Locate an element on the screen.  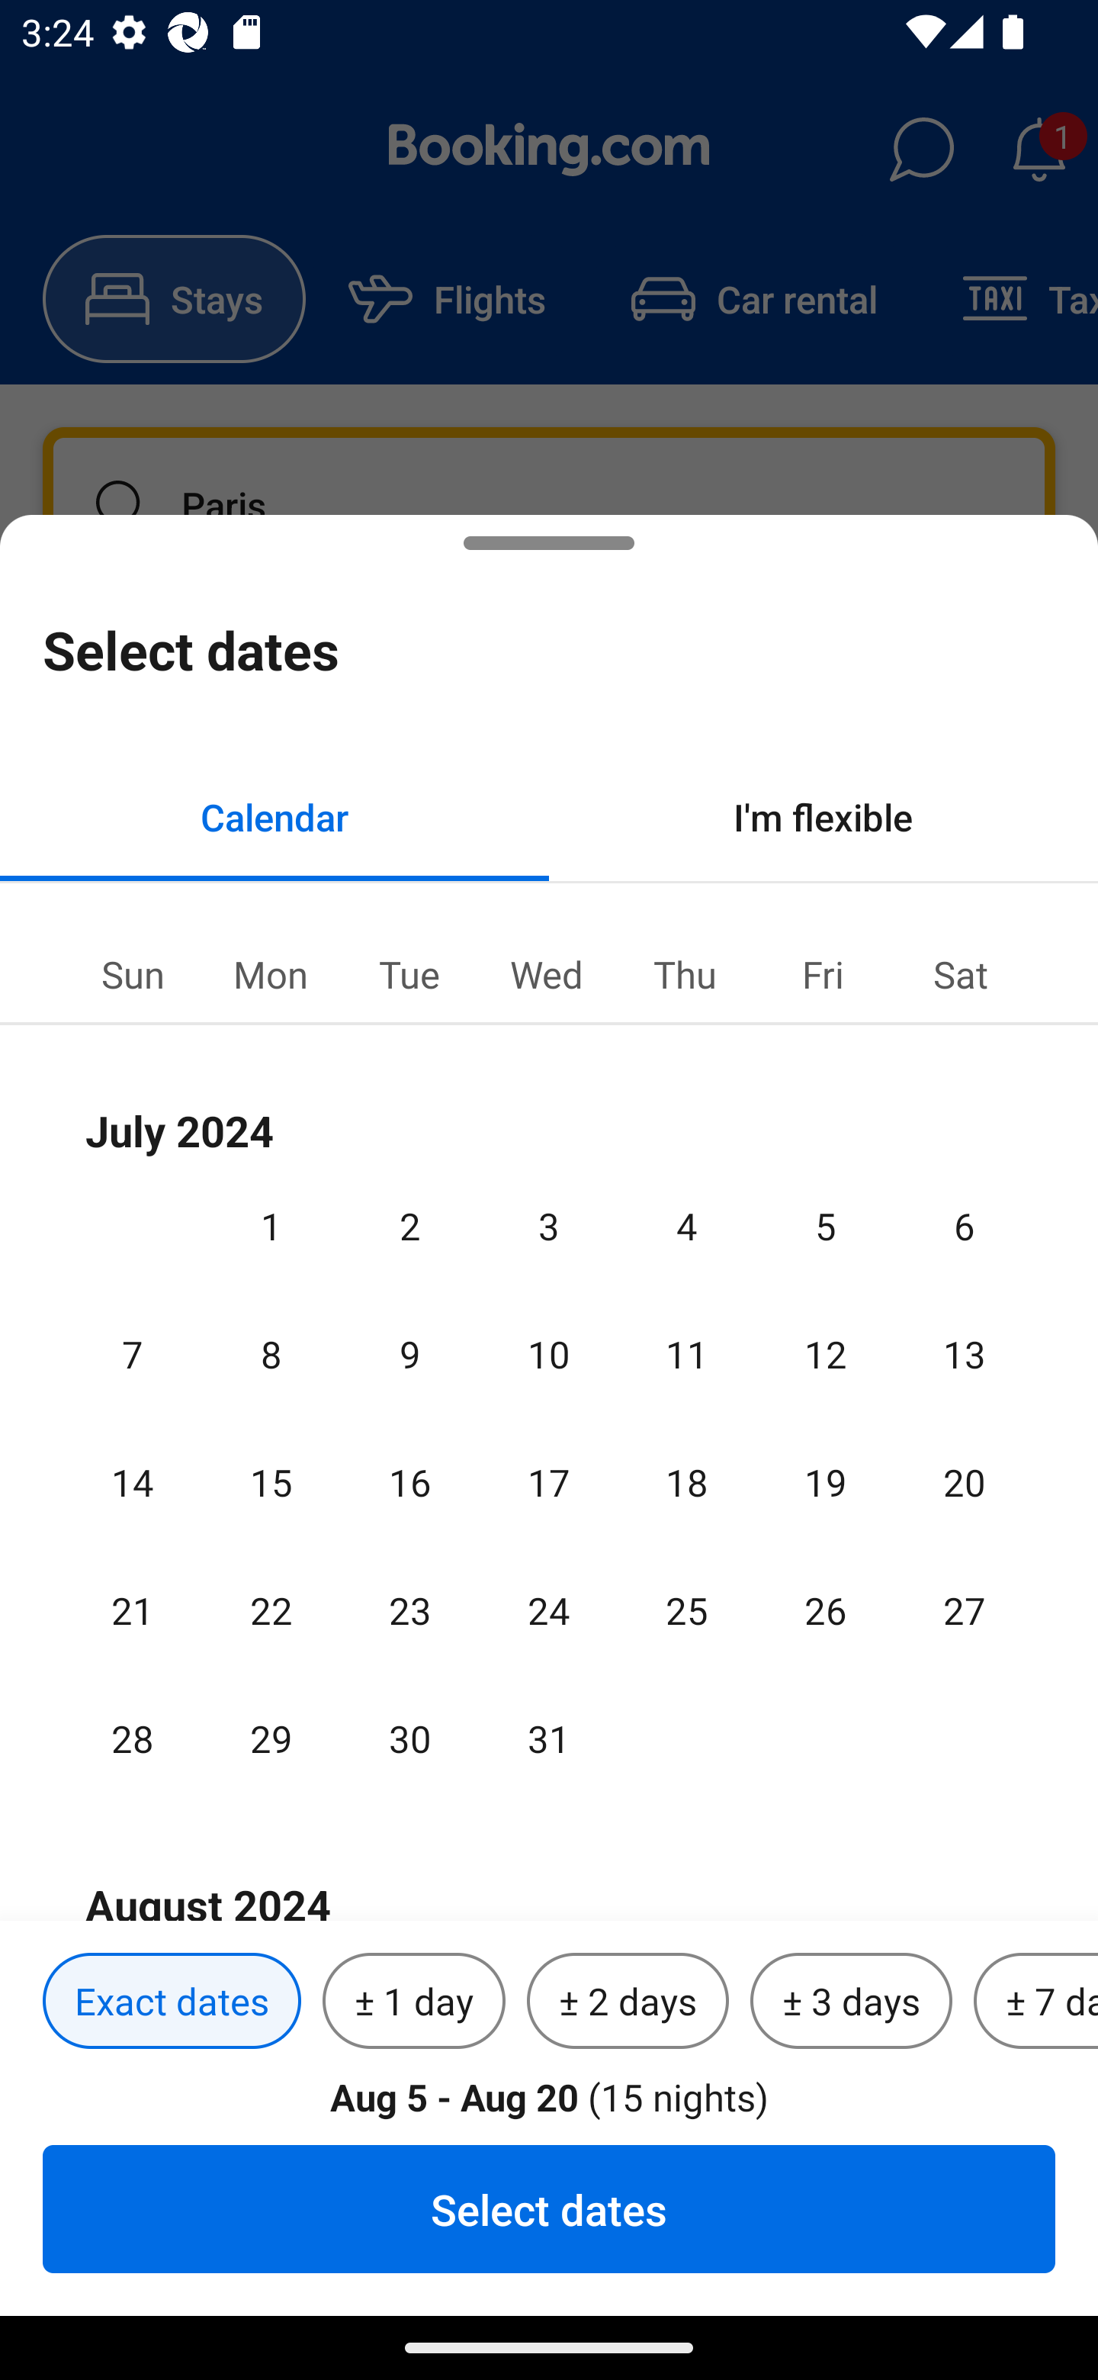
± 3 days is located at coordinates (851, 2002).